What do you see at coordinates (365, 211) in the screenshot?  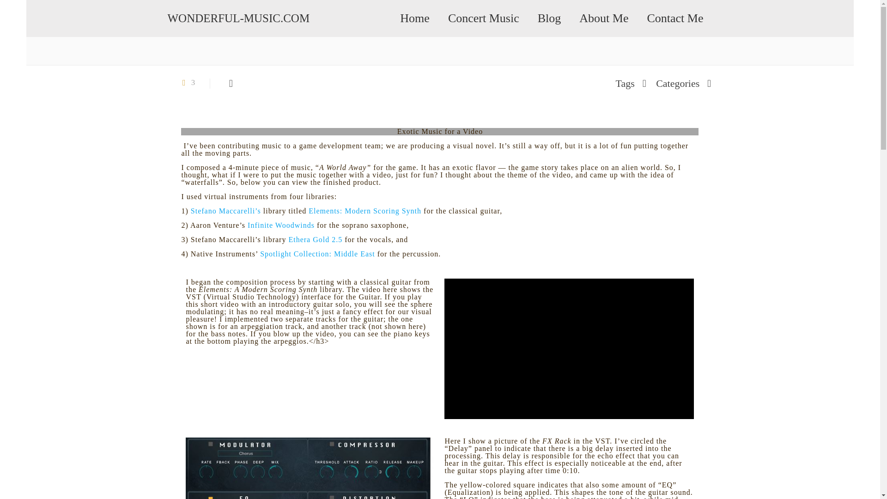 I see `Elements: Modern Scoring Synth` at bounding box center [365, 211].